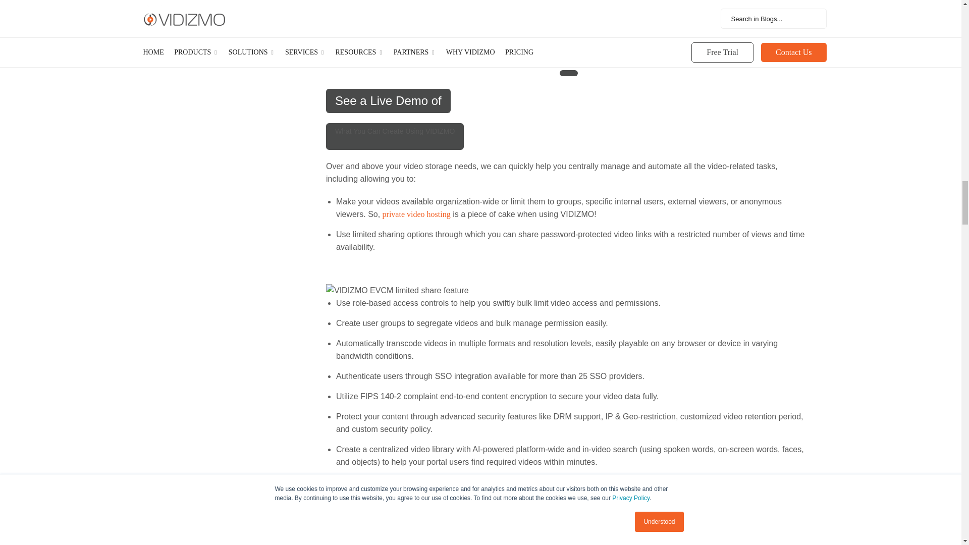  What do you see at coordinates (395, 136) in the screenshot?
I see `See a Live Demo of  What You Can Create Using VIDIZMO` at bounding box center [395, 136].